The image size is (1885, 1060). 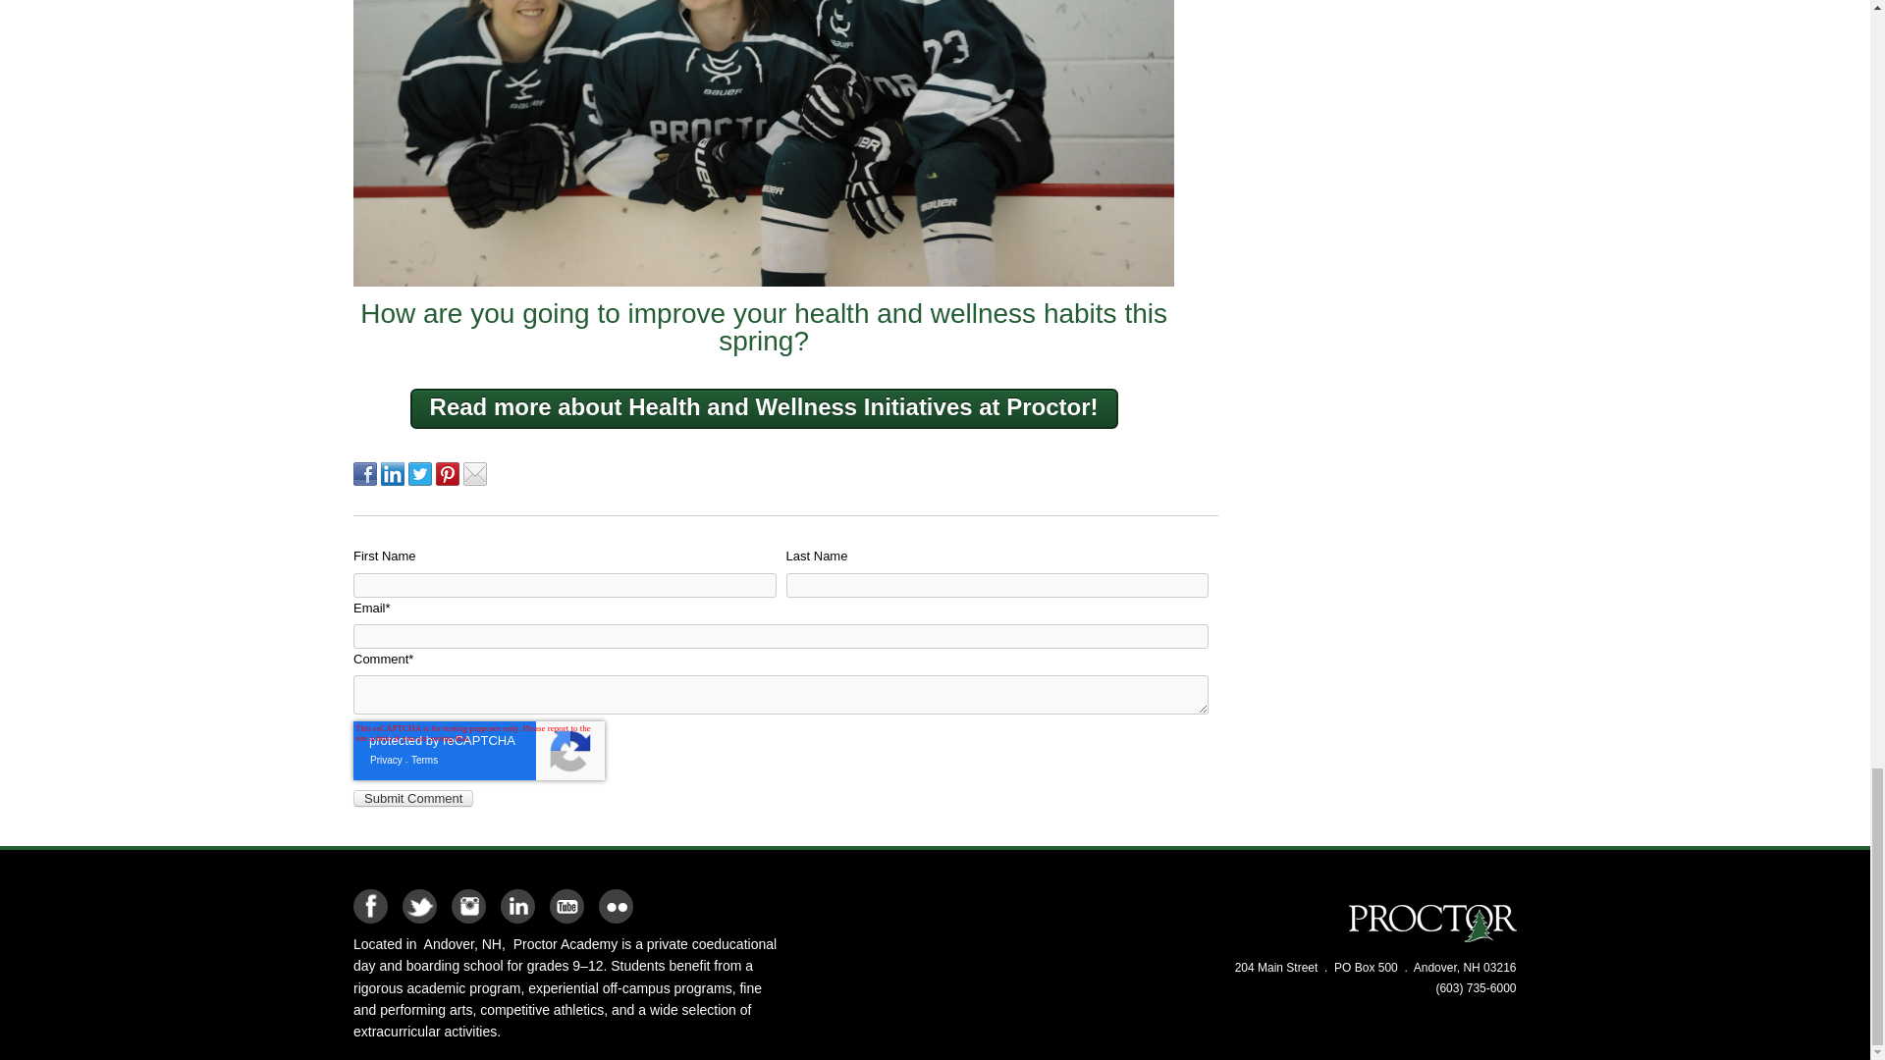 I want to click on Submit Comment, so click(x=412, y=797).